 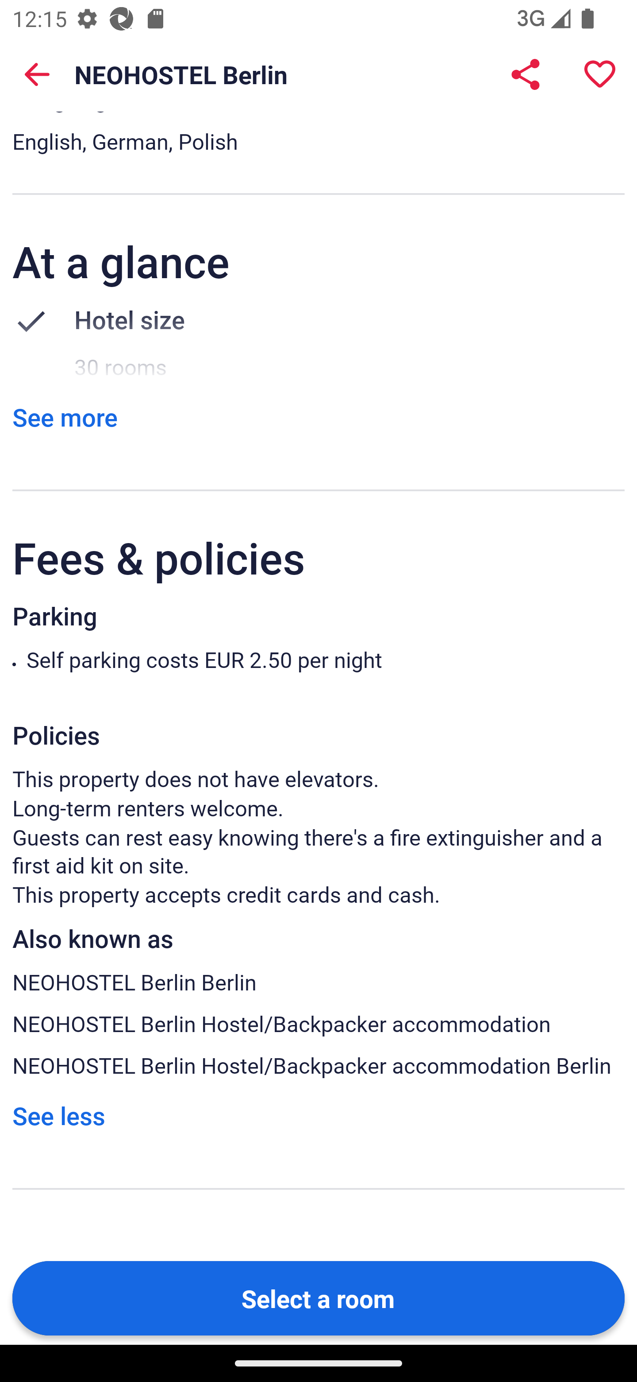 I want to click on Share NEOHOSTEL Berlin, so click(x=526, y=74).